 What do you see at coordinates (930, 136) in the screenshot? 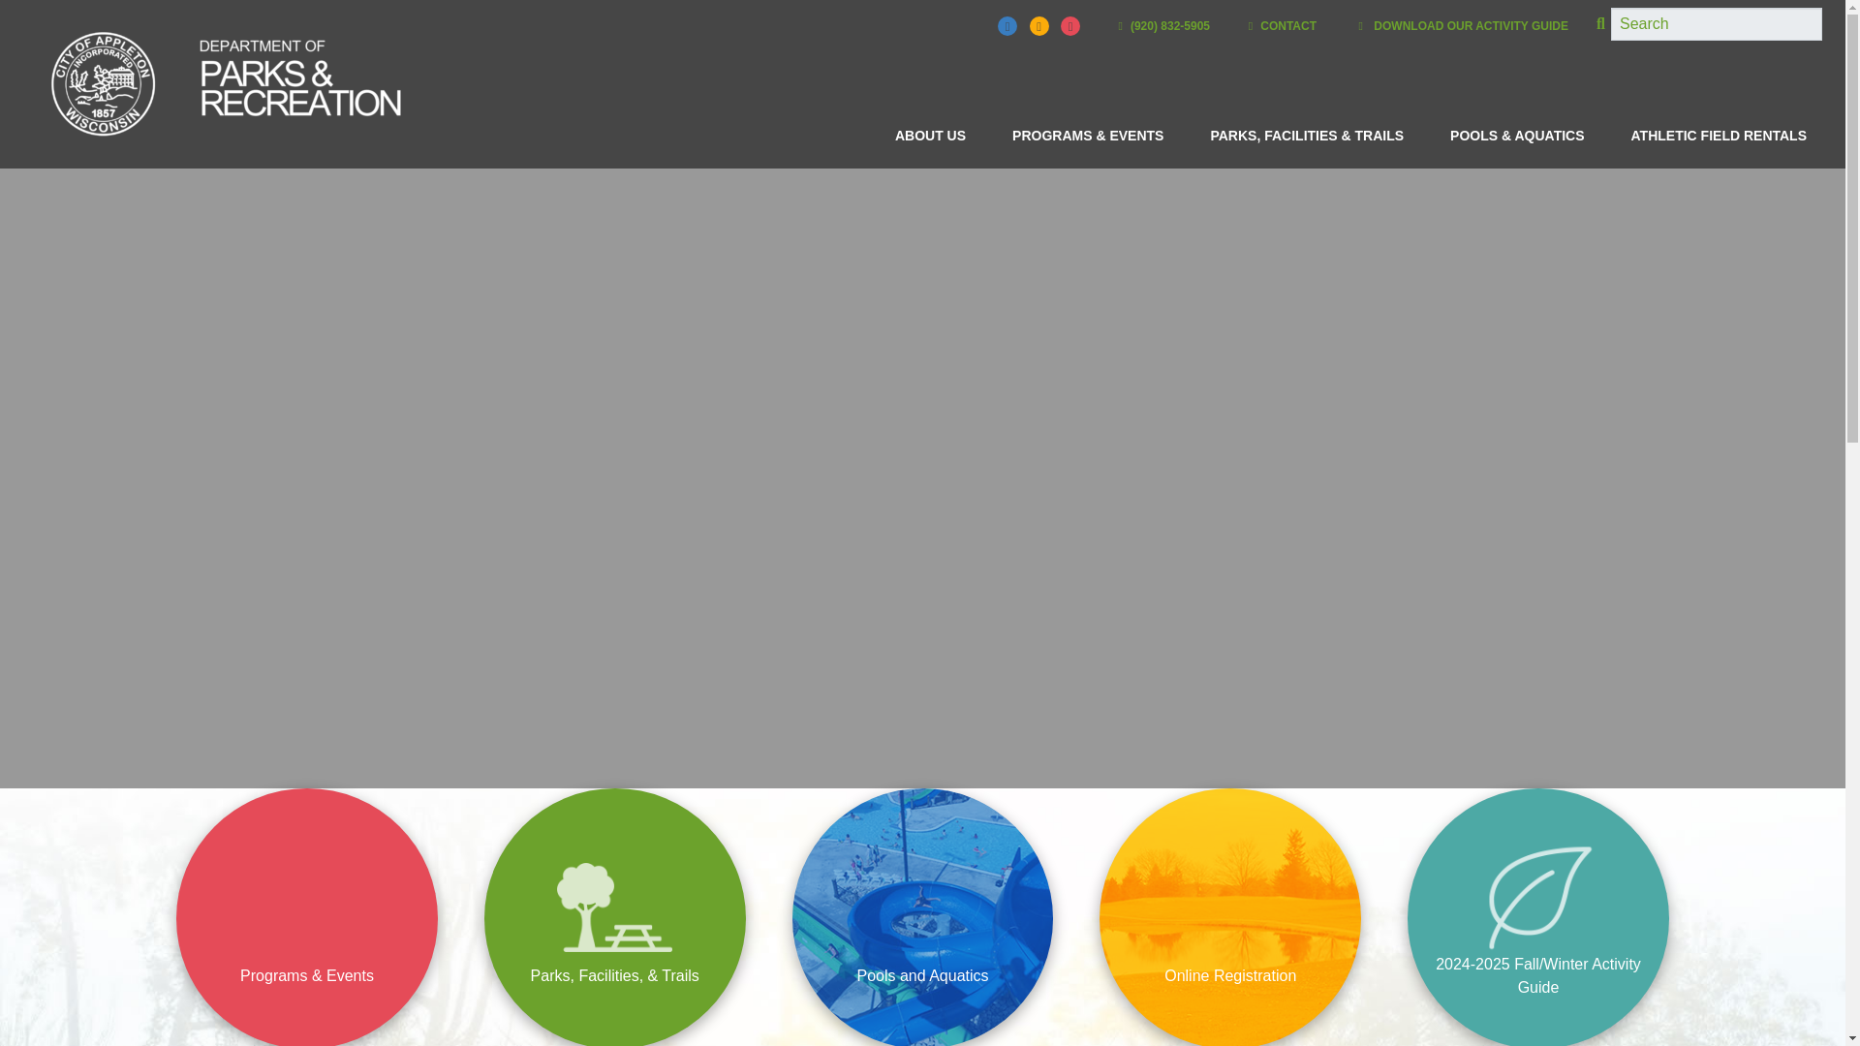
I see `About Us` at bounding box center [930, 136].